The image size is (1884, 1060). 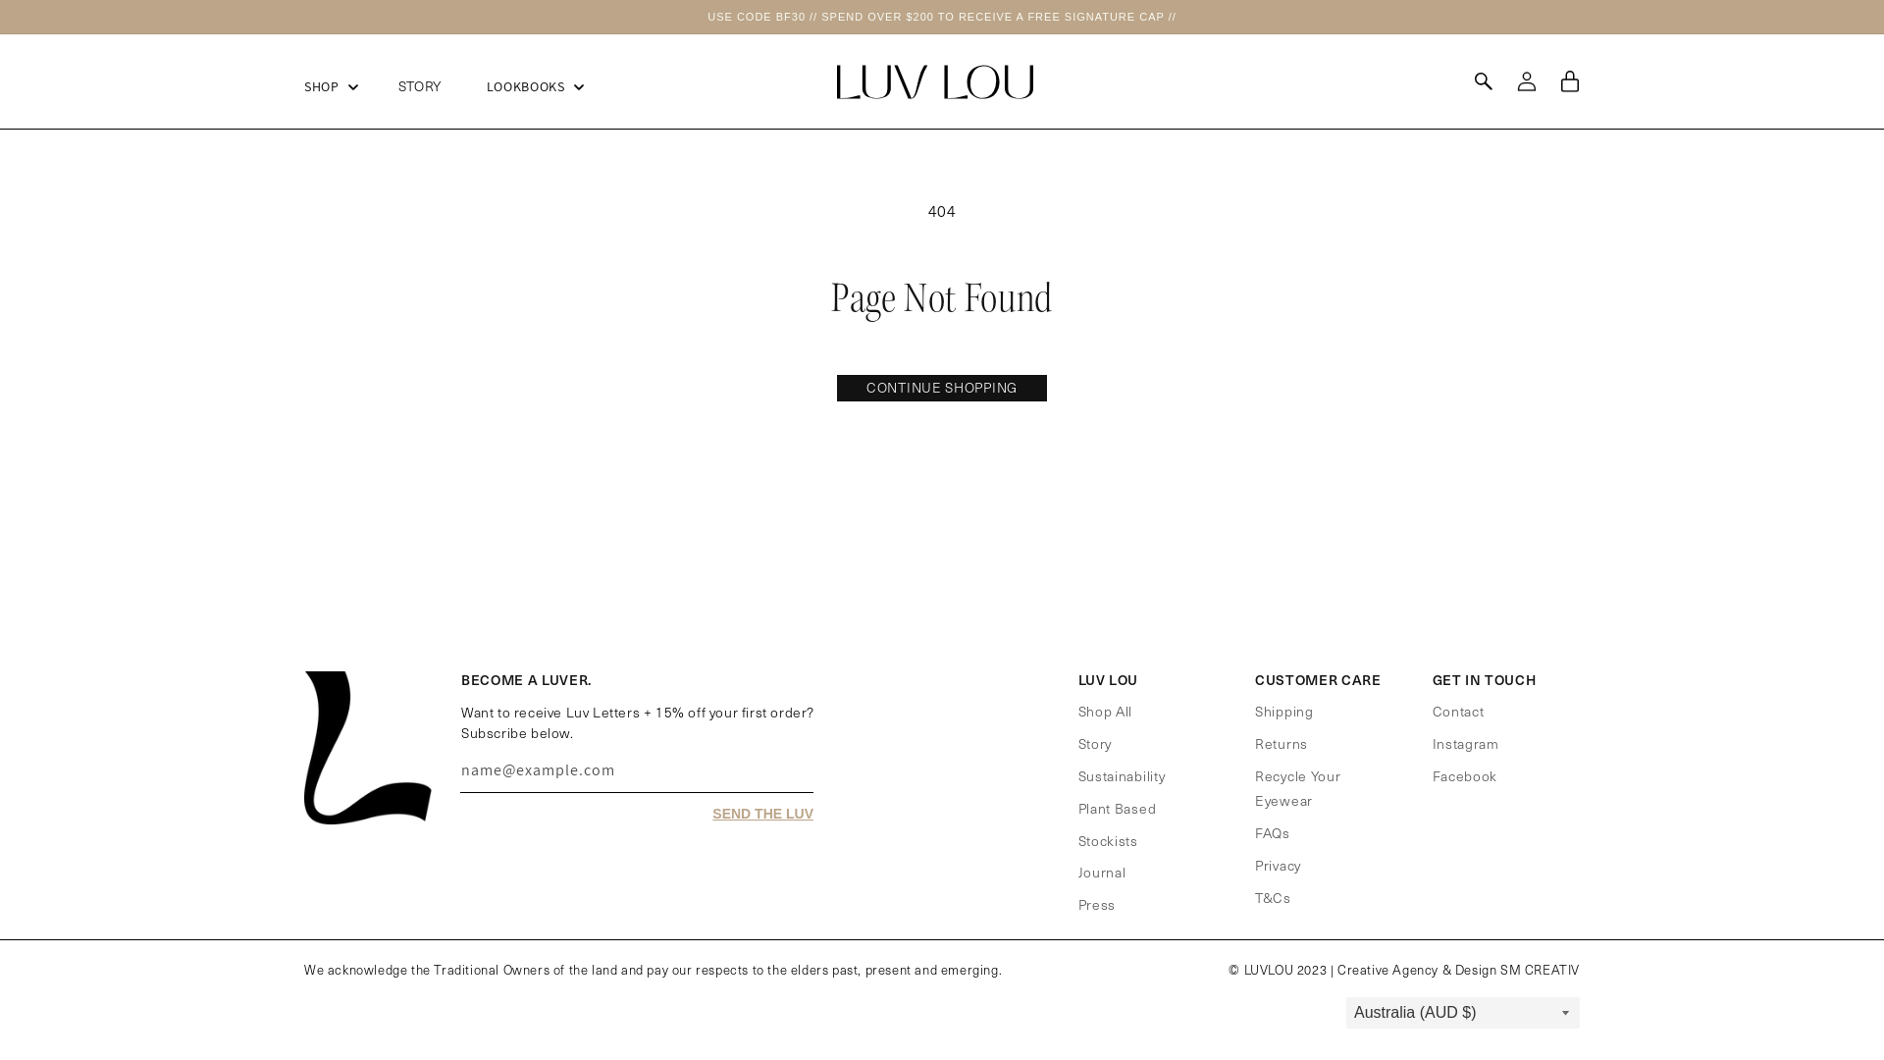 What do you see at coordinates (1284, 711) in the screenshot?
I see `Shipping` at bounding box center [1284, 711].